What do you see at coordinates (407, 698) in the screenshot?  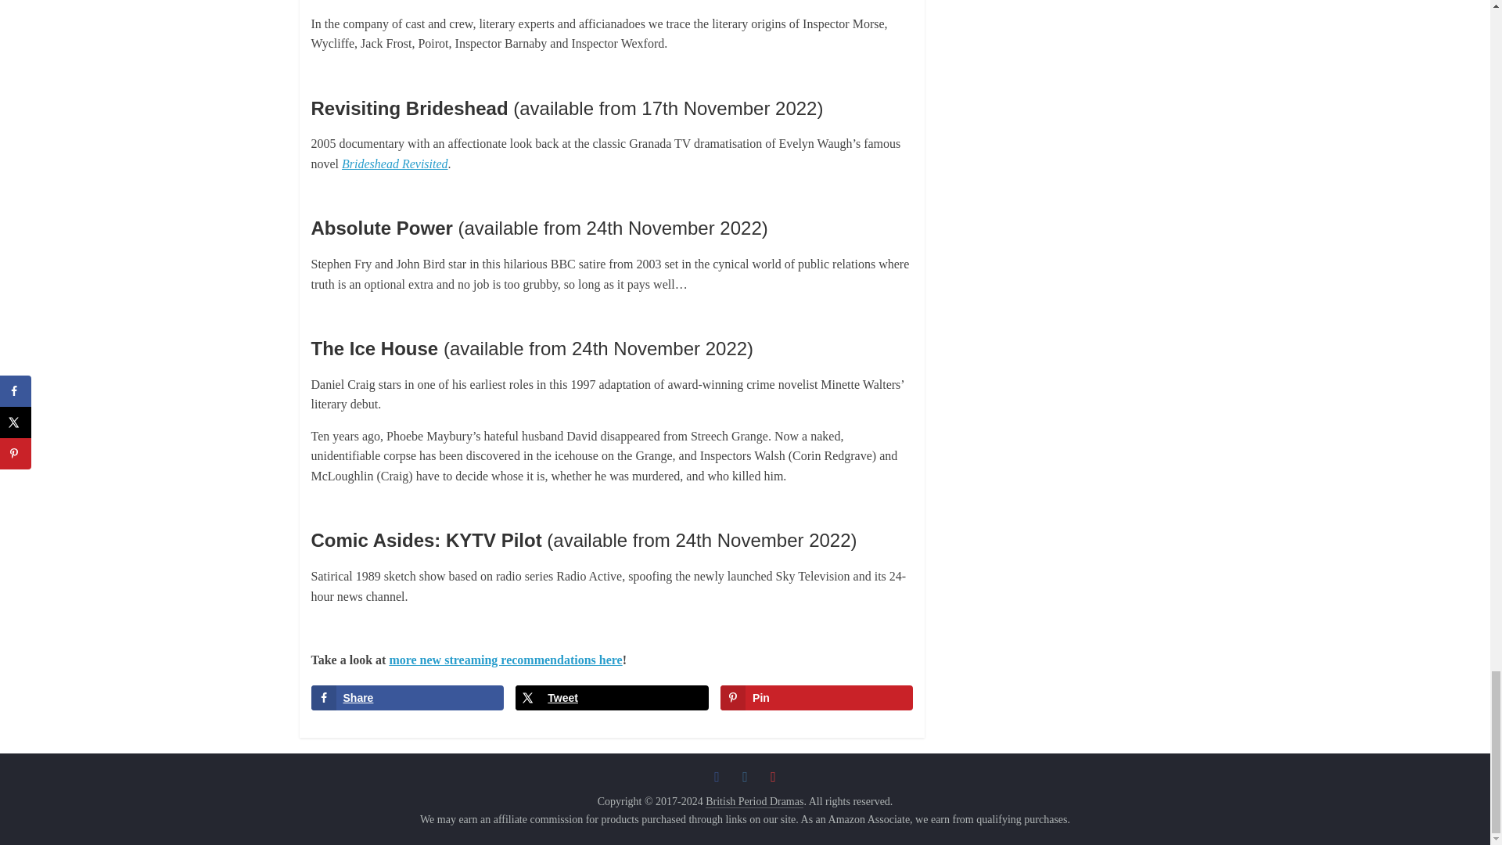 I see `Share on Facebook` at bounding box center [407, 698].